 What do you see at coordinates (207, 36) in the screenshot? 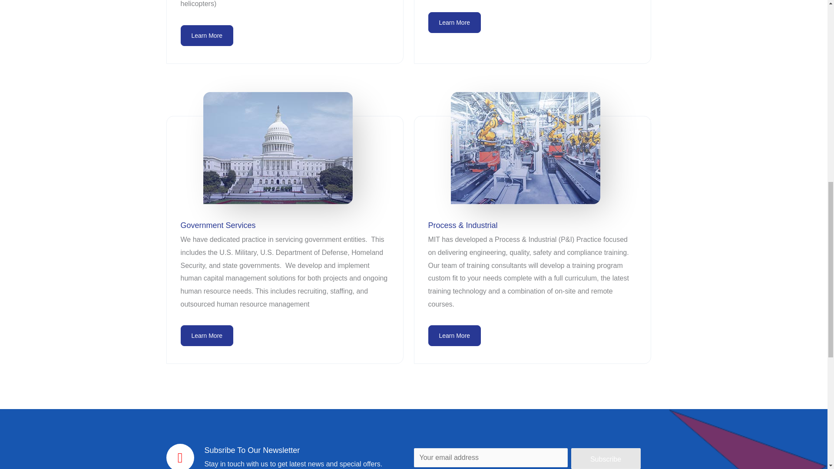
I see `Learn More` at bounding box center [207, 36].